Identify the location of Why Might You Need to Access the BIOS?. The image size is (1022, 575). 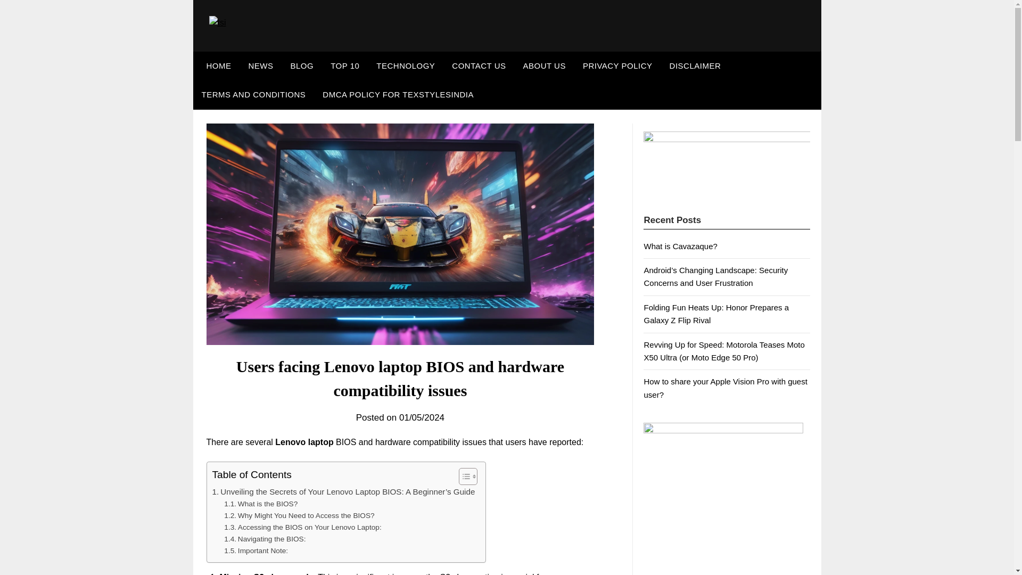
(299, 515).